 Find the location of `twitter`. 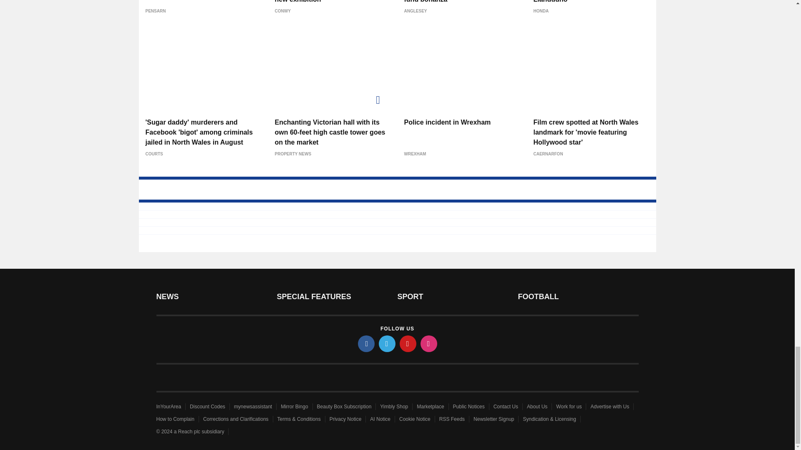

twitter is located at coordinates (387, 343).